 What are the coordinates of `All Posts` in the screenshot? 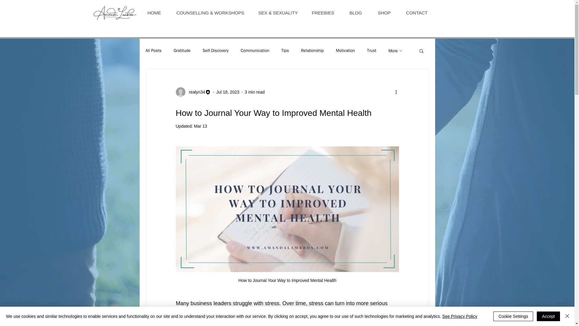 It's located at (153, 51).